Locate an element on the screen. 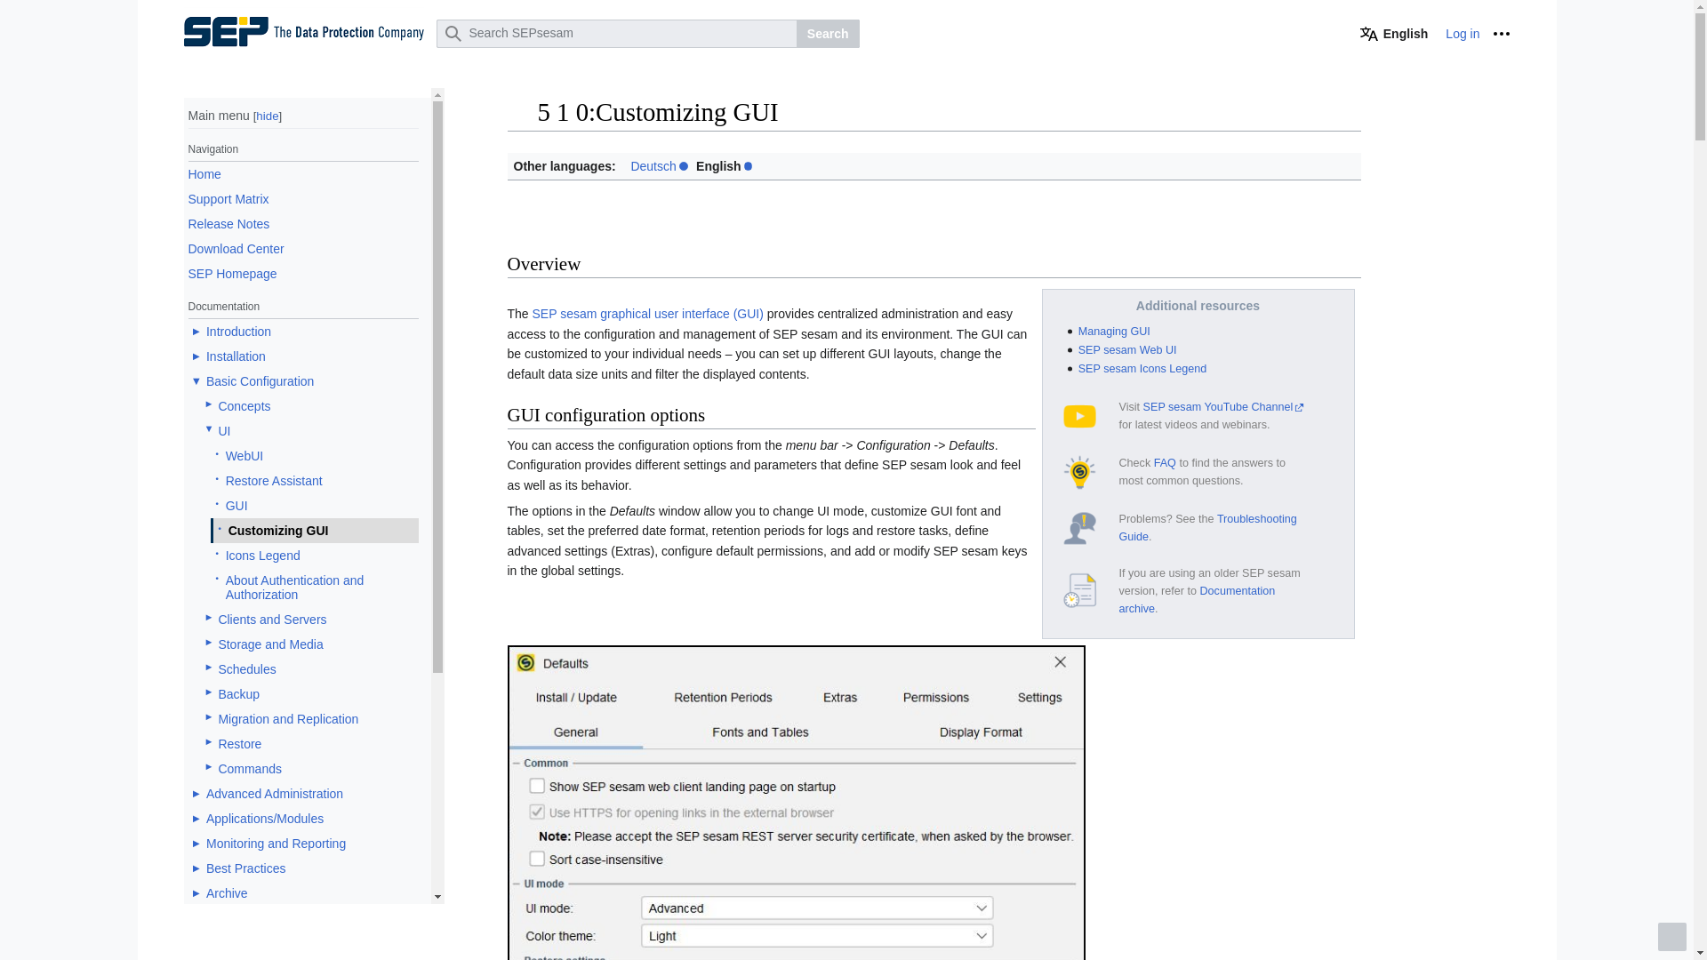  Support Matrix is located at coordinates (228, 198).